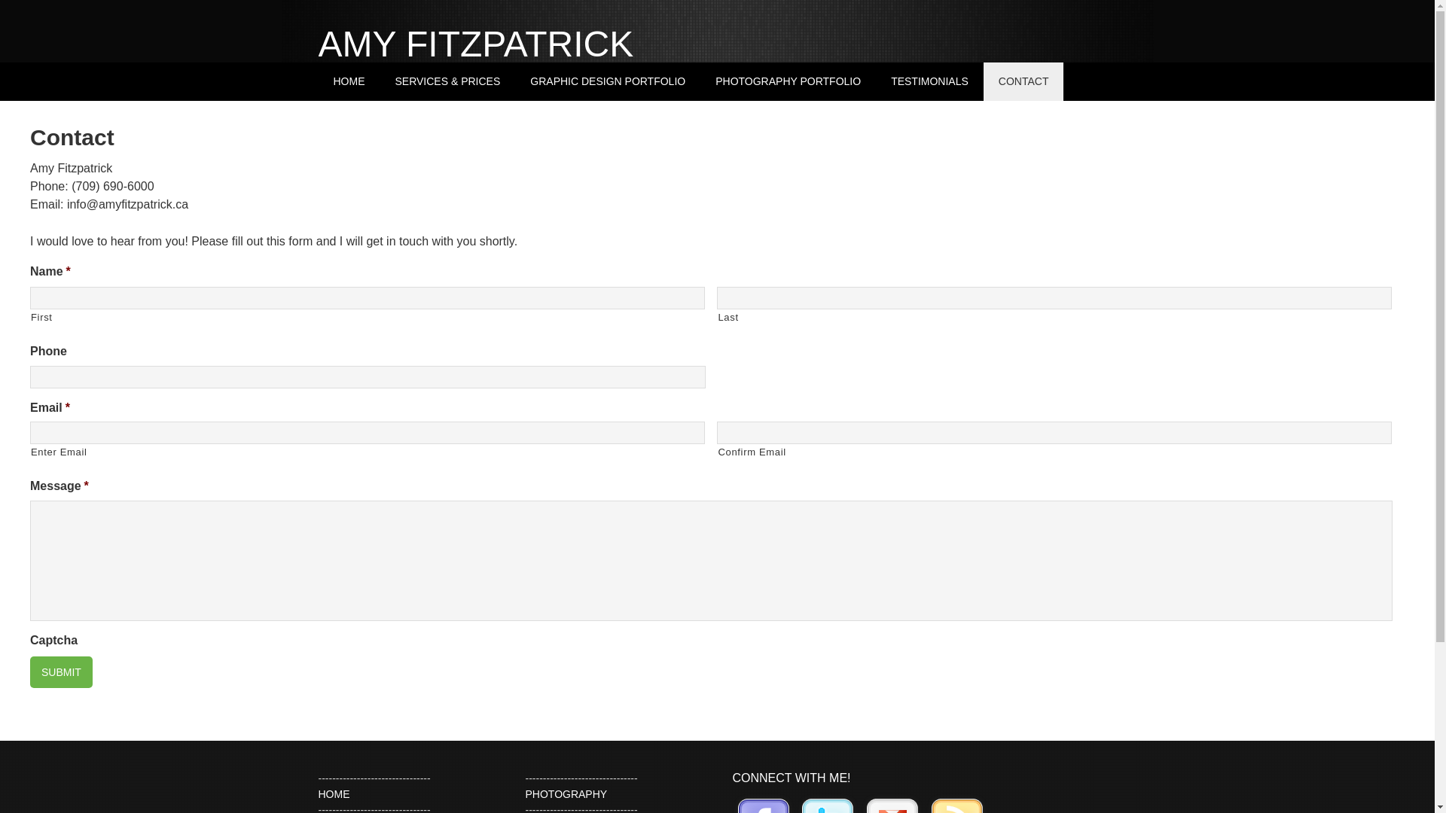 The height and width of the screenshot is (813, 1446). Describe the element at coordinates (61, 672) in the screenshot. I see `Submit` at that location.